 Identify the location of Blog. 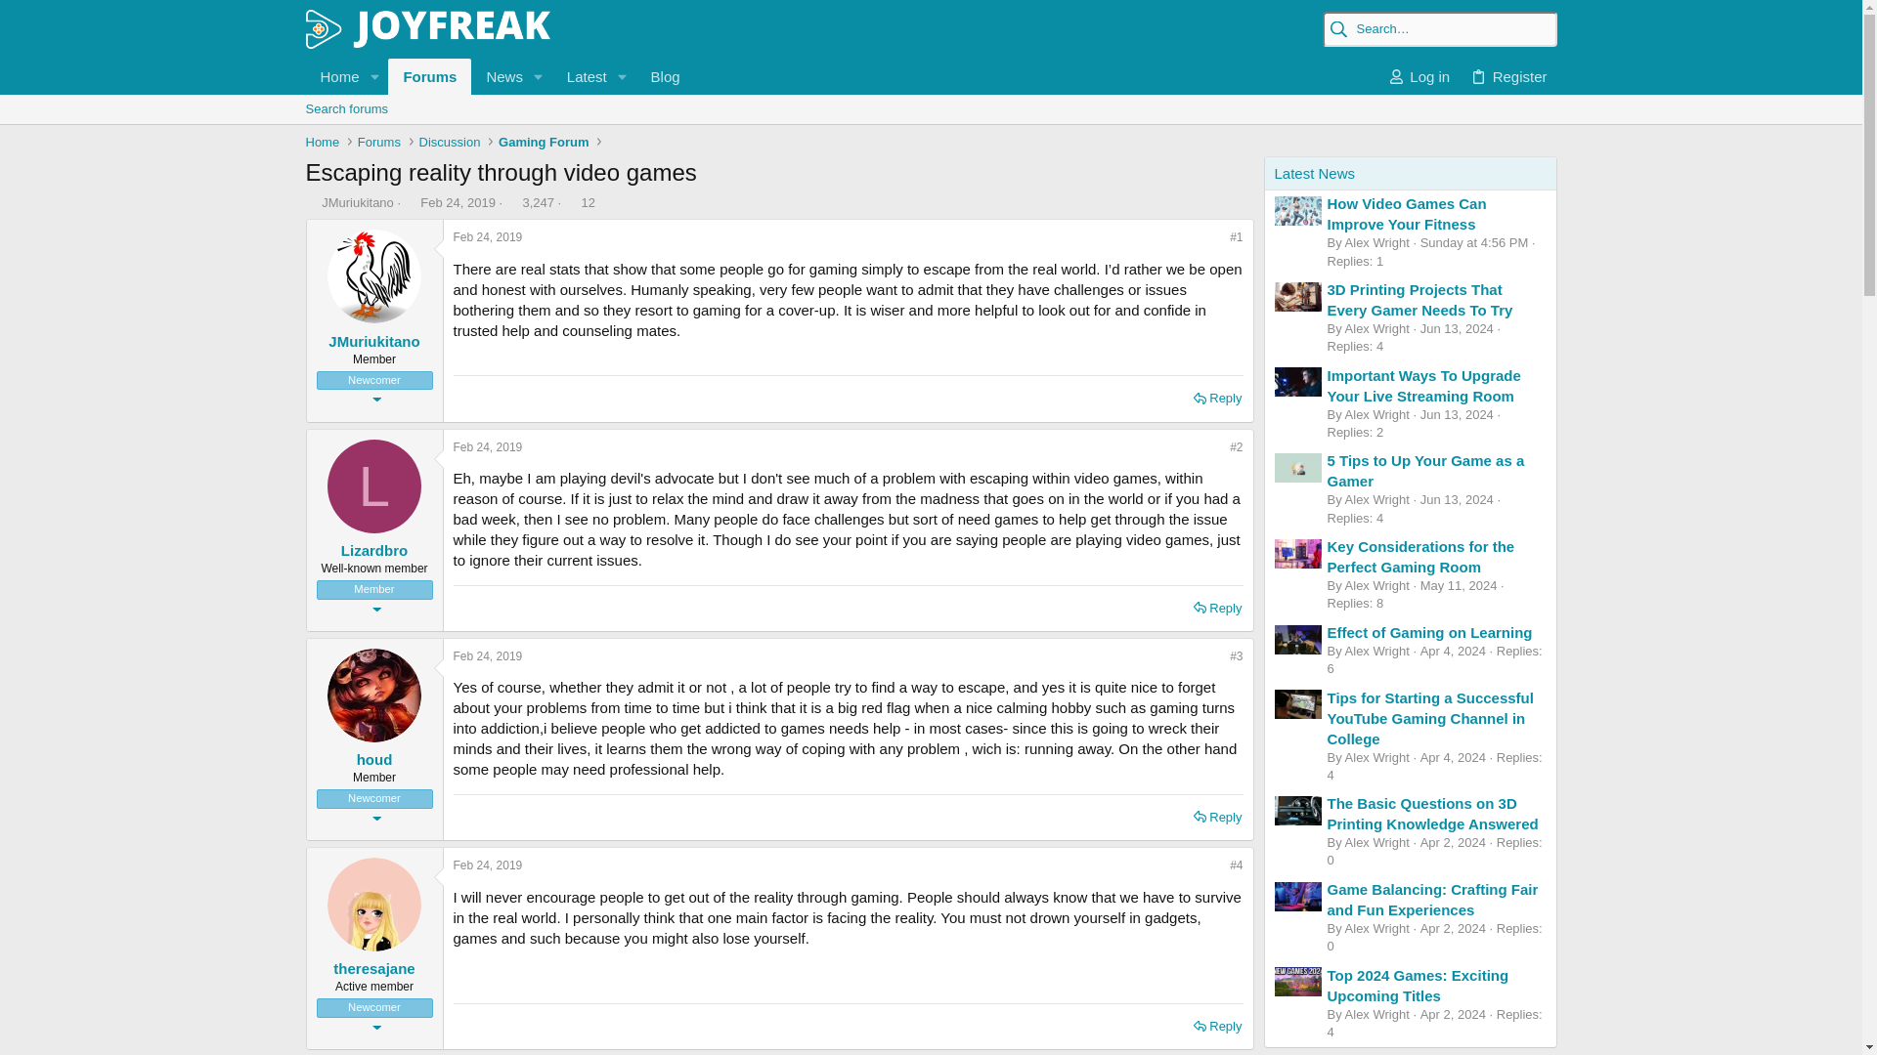
(411, 201).